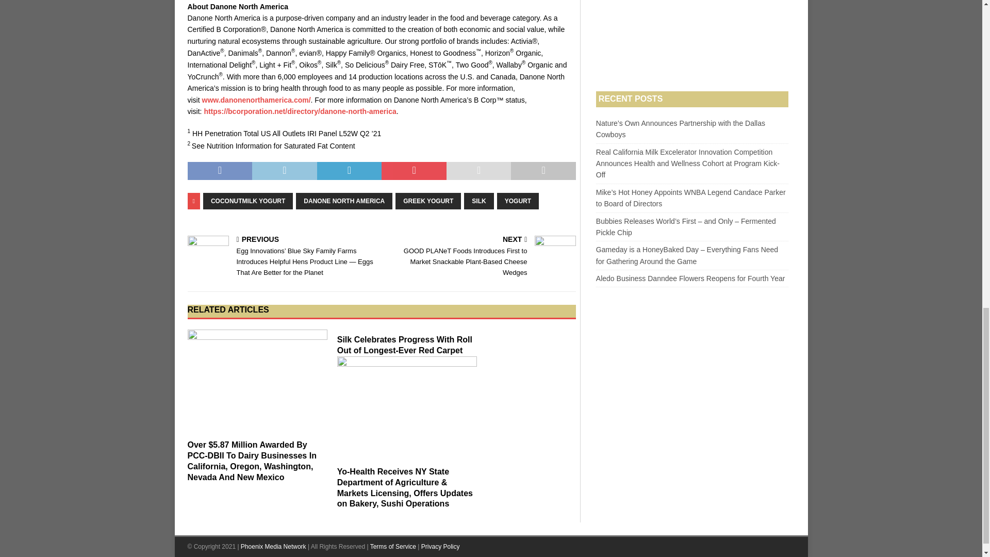 This screenshot has height=557, width=990. I want to click on DANONE NORTH AMERICA, so click(344, 201).